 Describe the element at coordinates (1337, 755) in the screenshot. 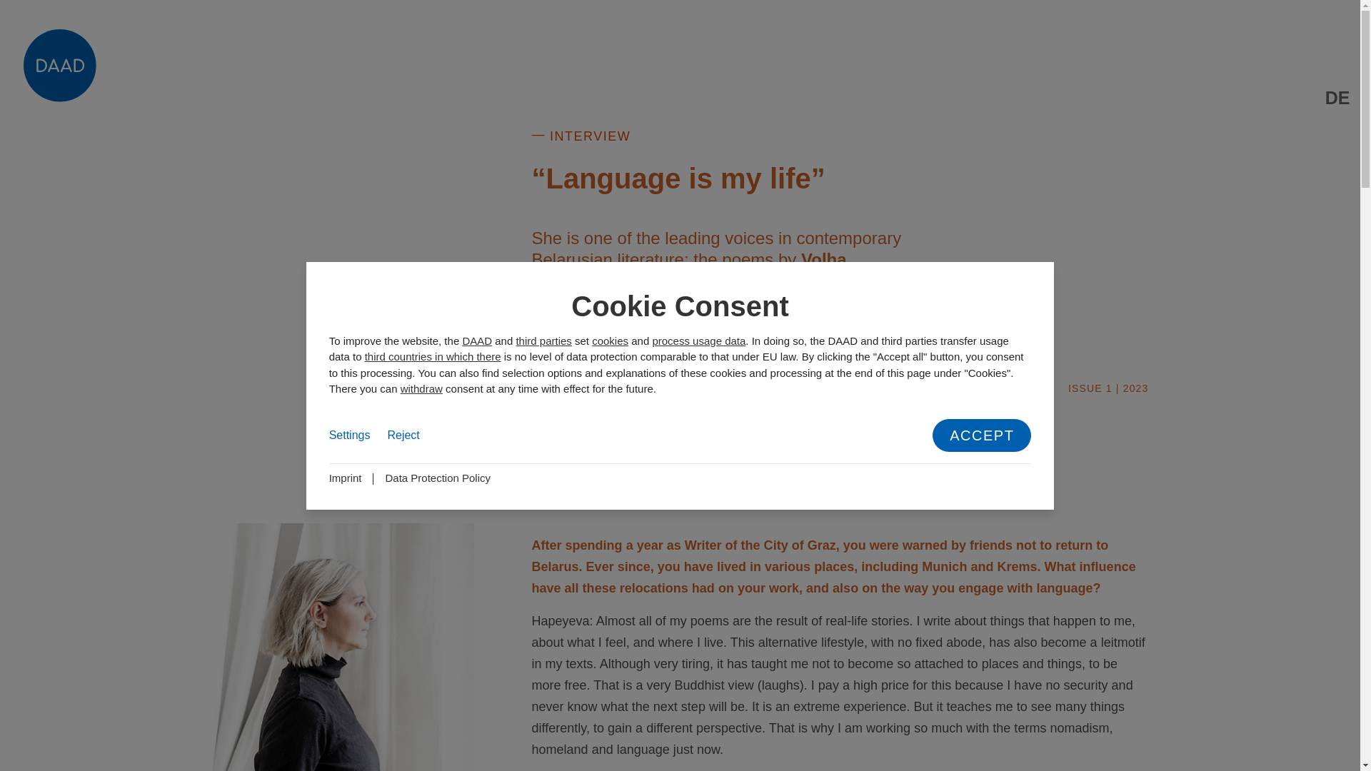

I see `Show share links` at that location.